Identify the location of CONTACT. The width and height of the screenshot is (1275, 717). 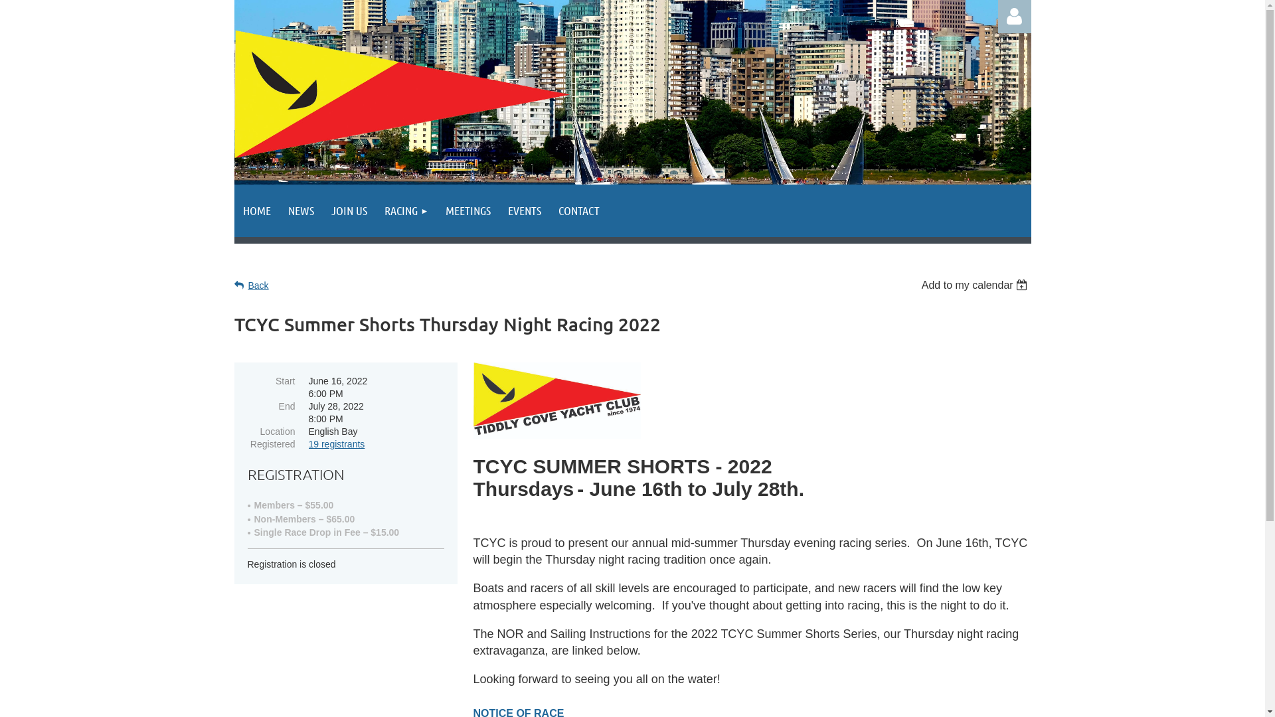
(579, 211).